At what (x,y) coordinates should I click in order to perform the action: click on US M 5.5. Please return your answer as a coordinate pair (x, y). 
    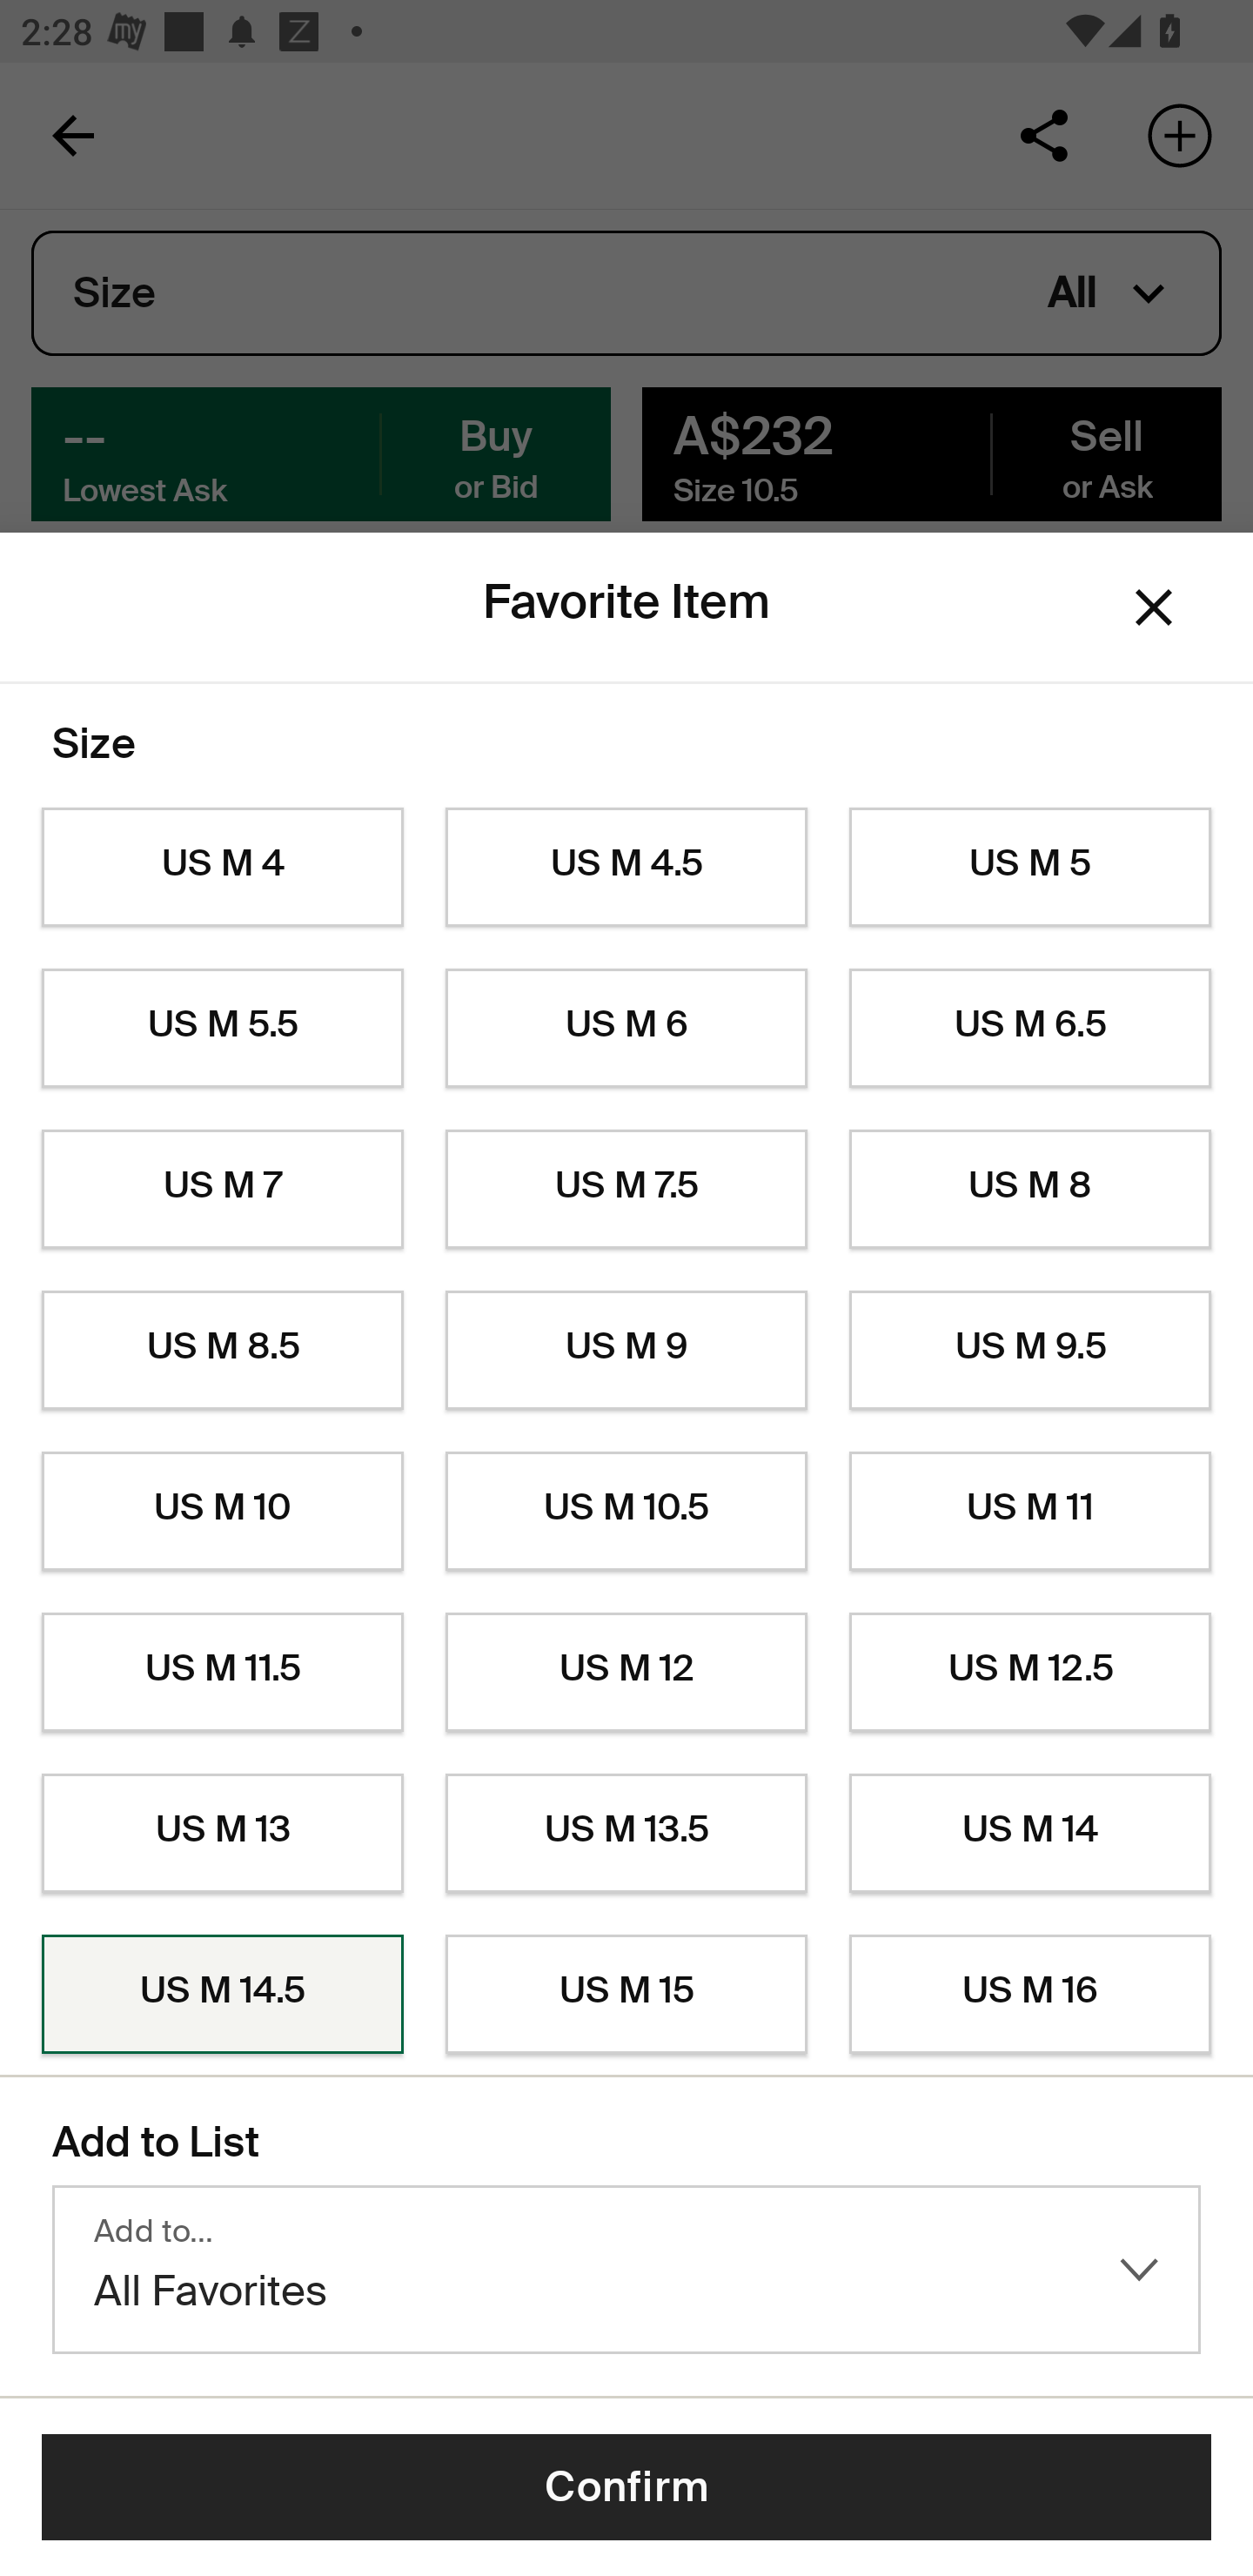
    Looking at the image, I should click on (222, 1029).